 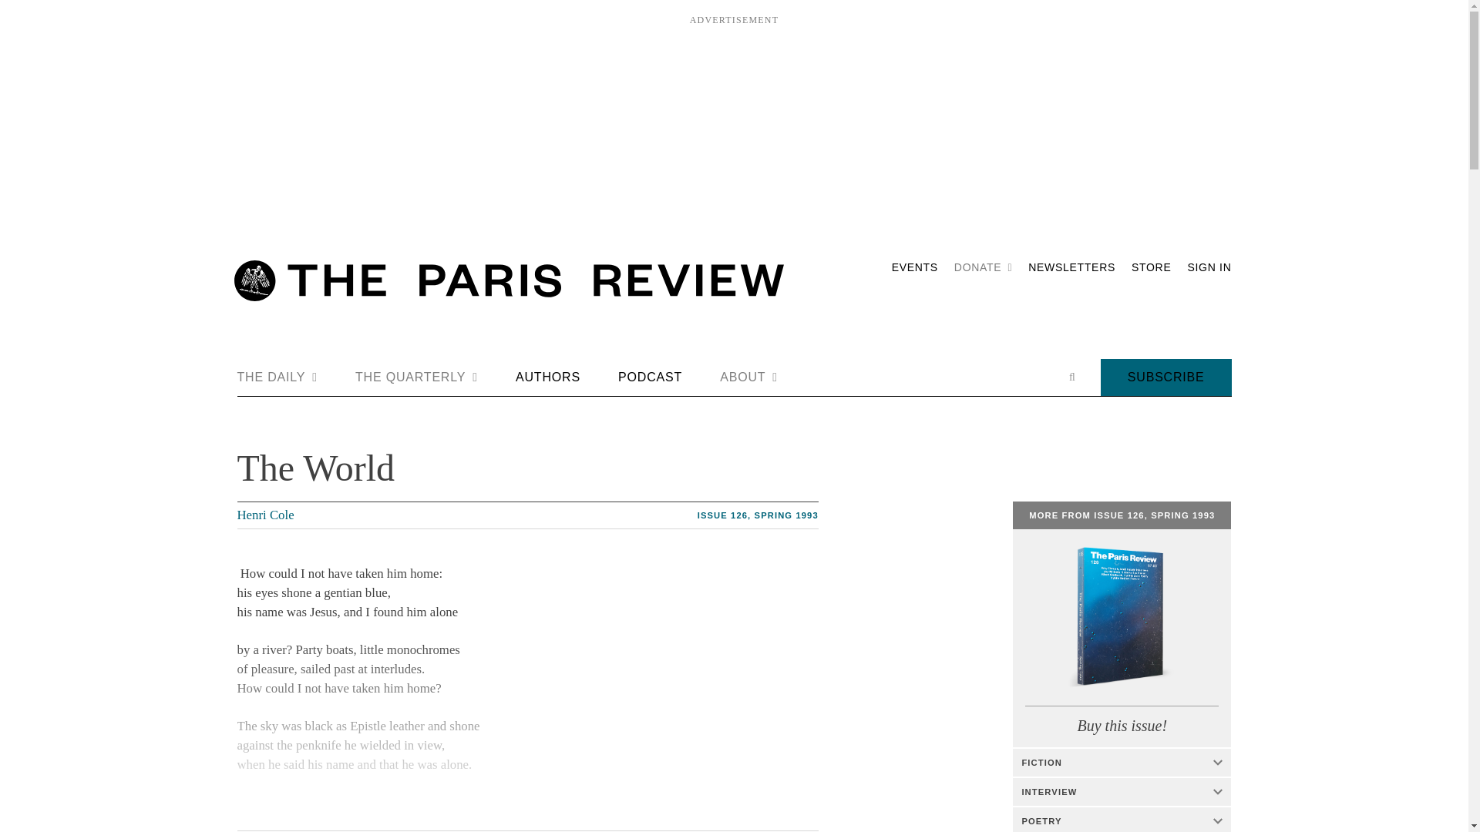 I want to click on THE DAILY, so click(x=277, y=377).